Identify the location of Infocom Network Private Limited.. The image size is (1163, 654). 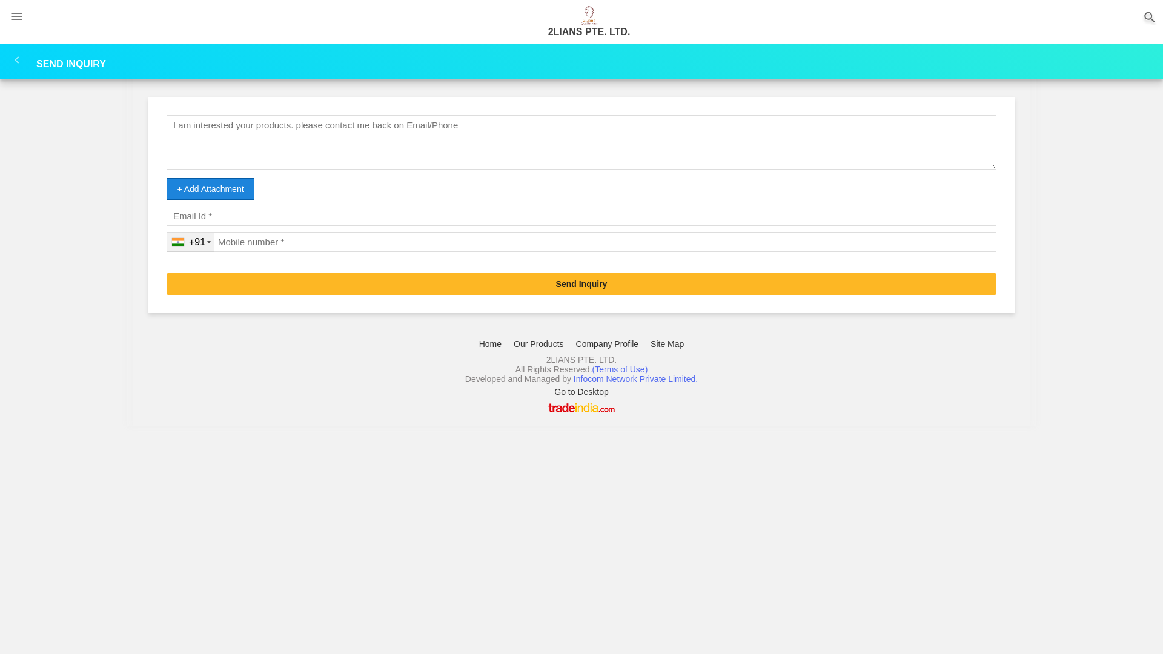
(636, 379).